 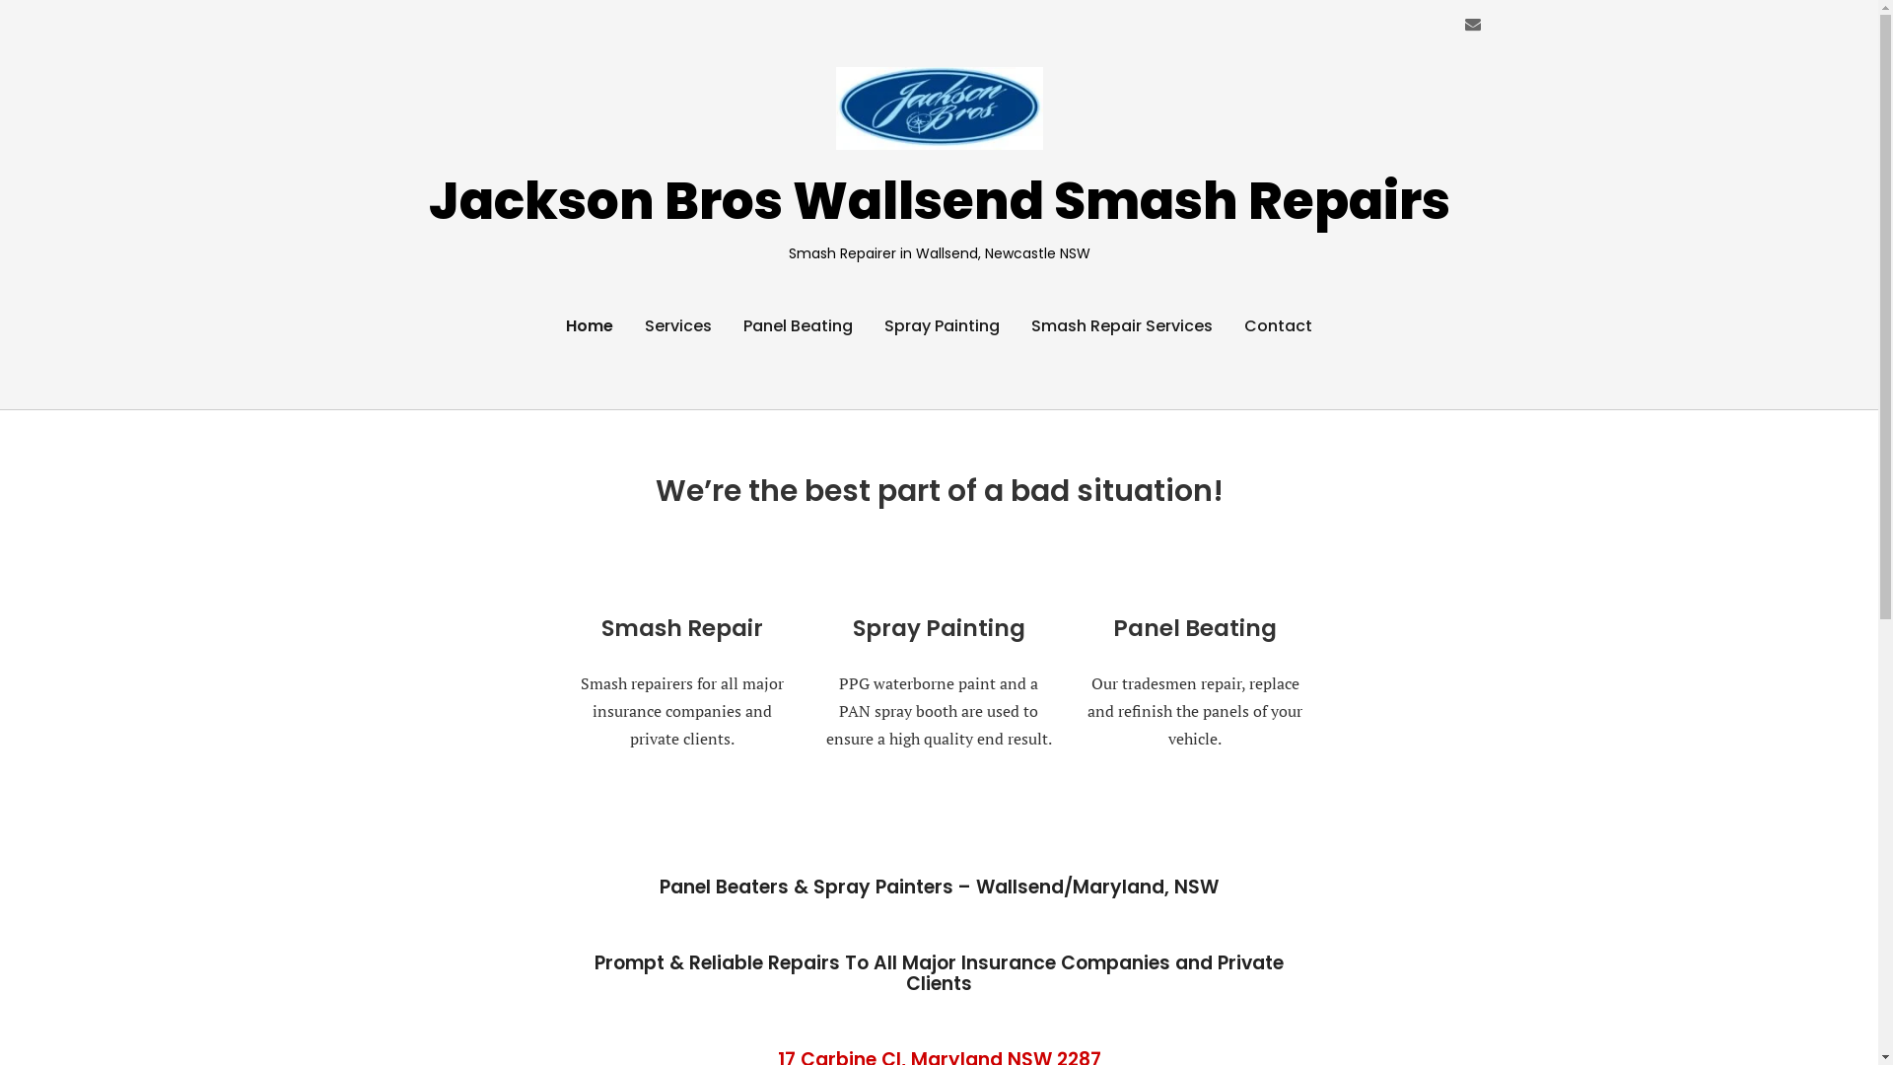 I want to click on Home, so click(x=590, y=326).